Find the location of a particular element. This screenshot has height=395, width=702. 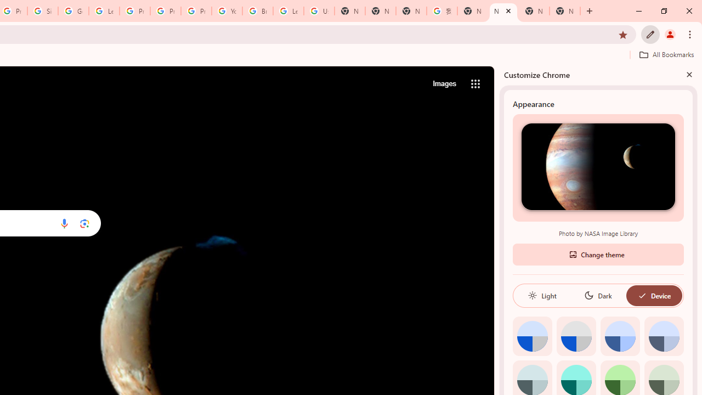

AutomationID: baseSvg is located at coordinates (642, 295).